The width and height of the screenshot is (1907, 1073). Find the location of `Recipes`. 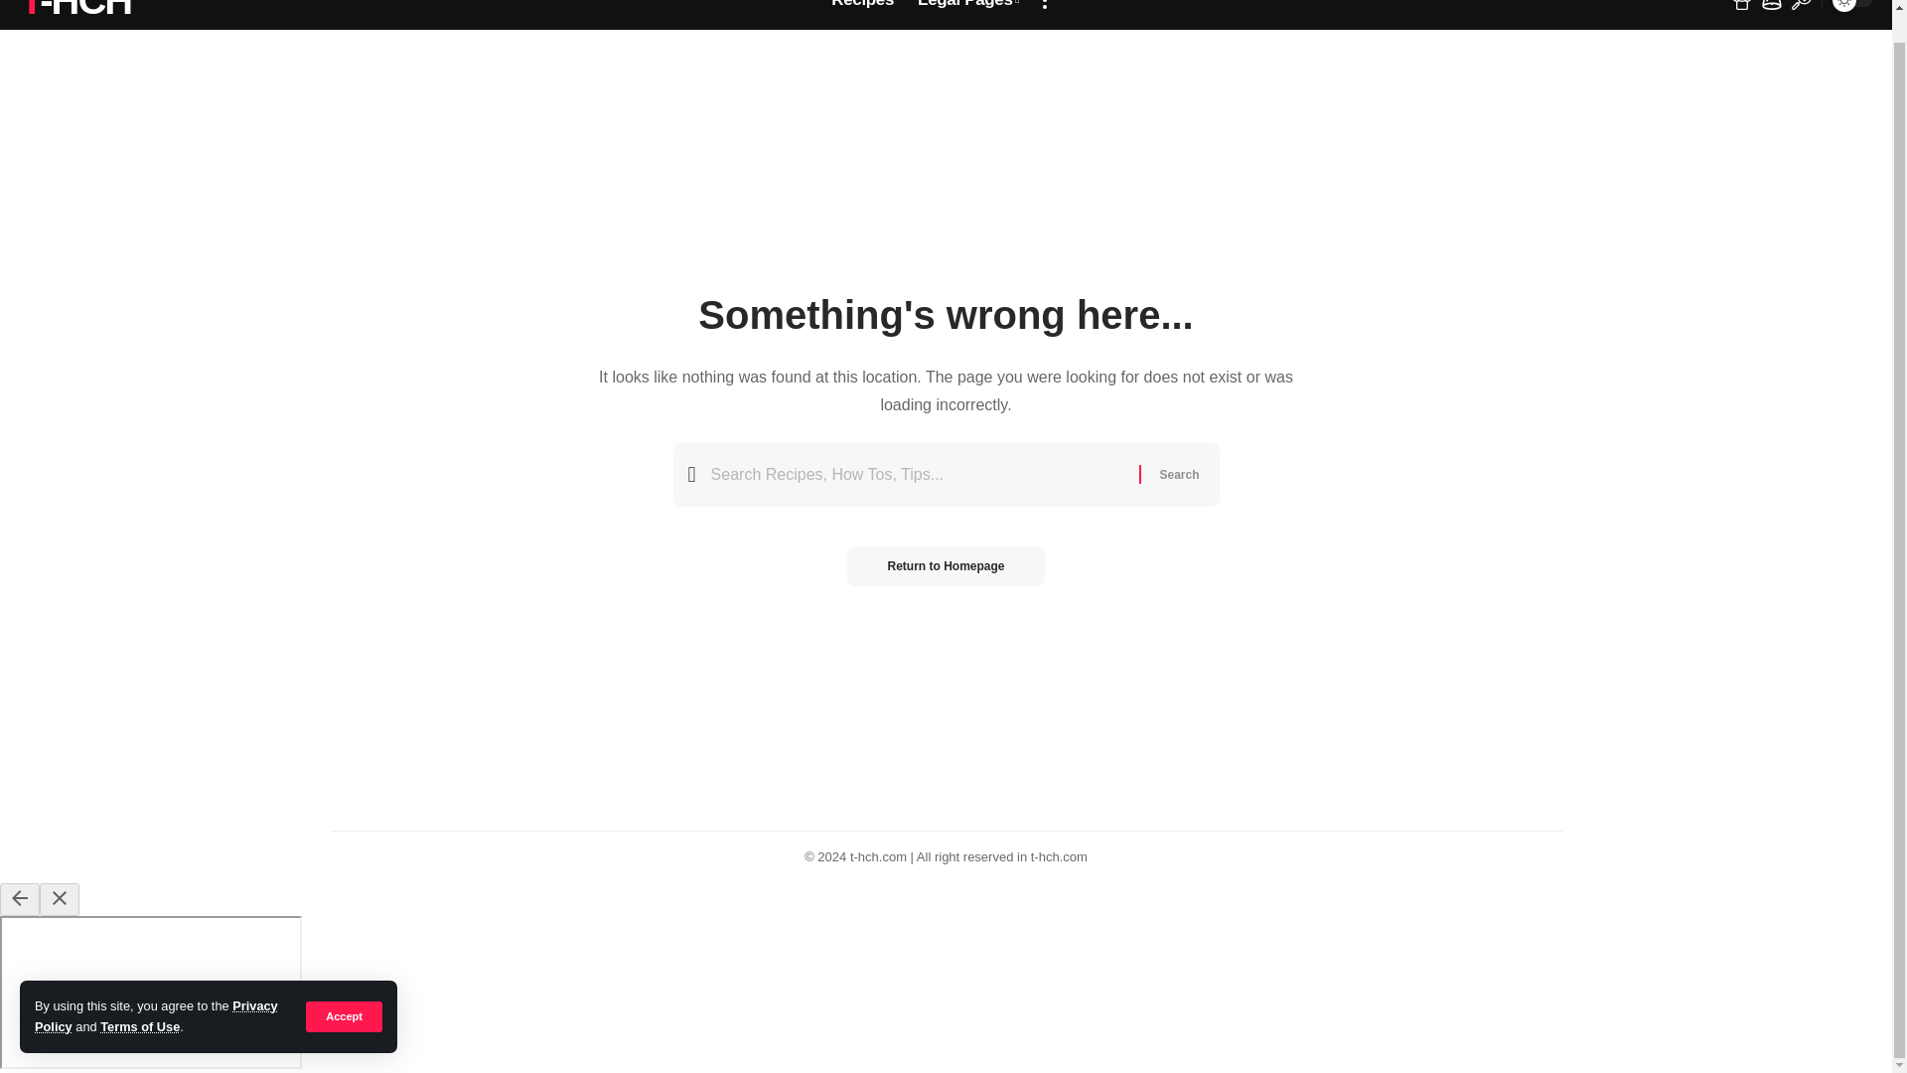

Recipes is located at coordinates (862, 15).